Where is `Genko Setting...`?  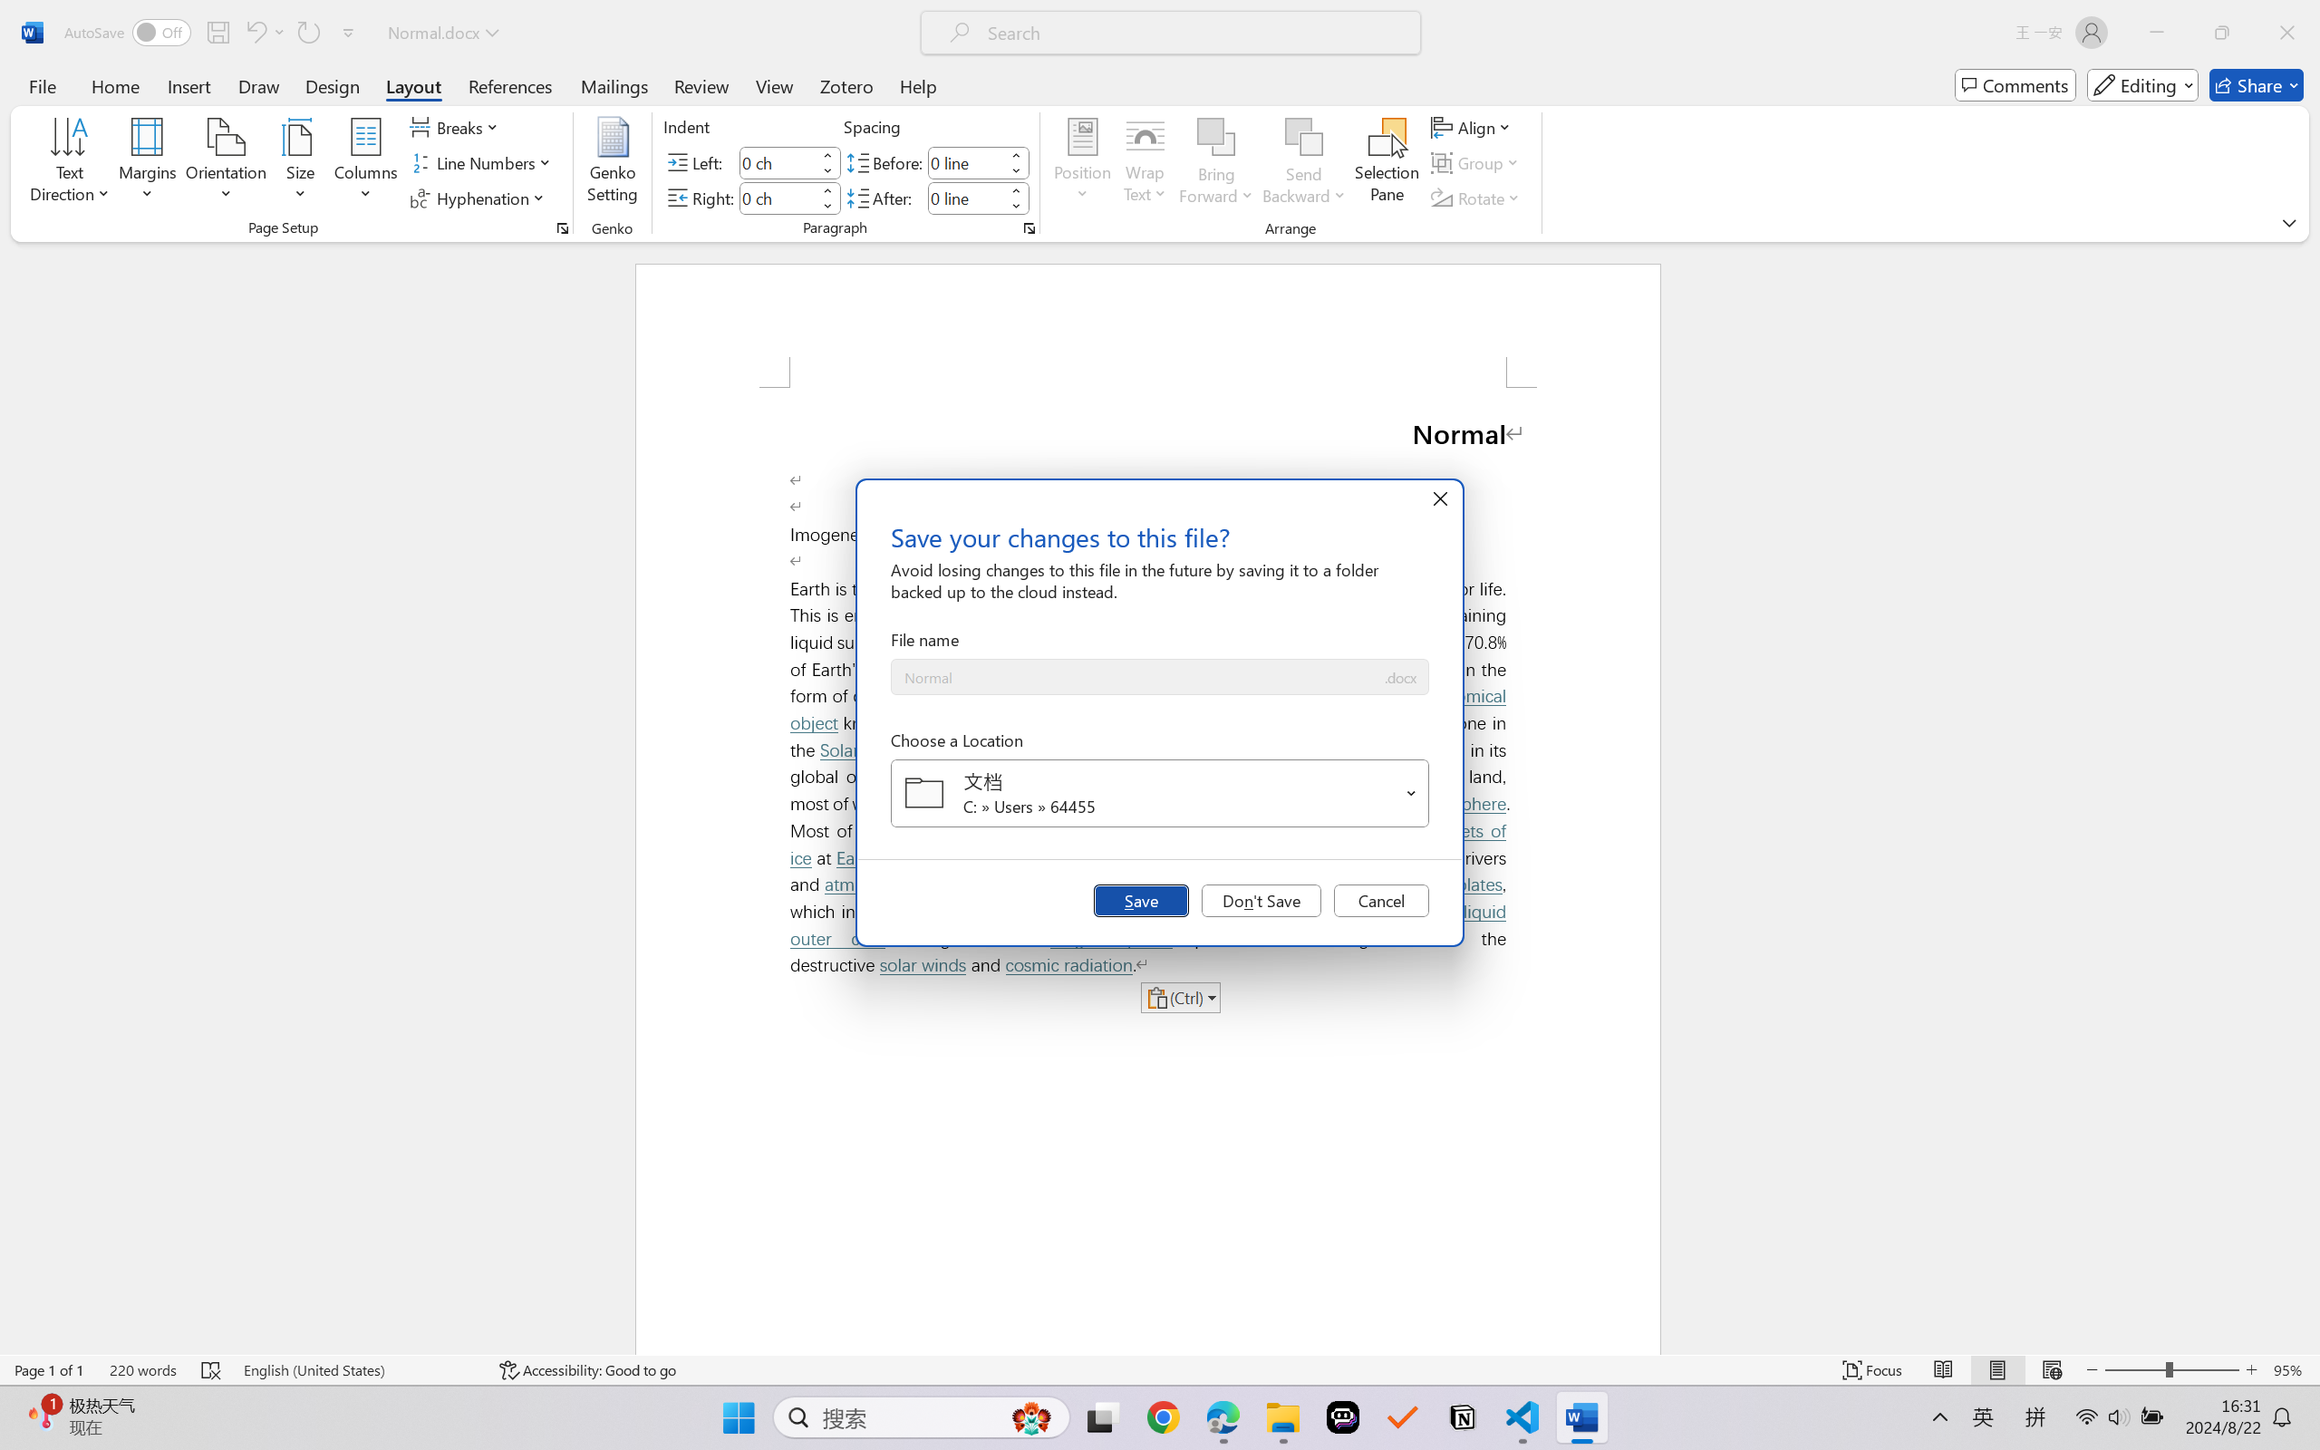
Genko Setting... is located at coordinates (614, 163).